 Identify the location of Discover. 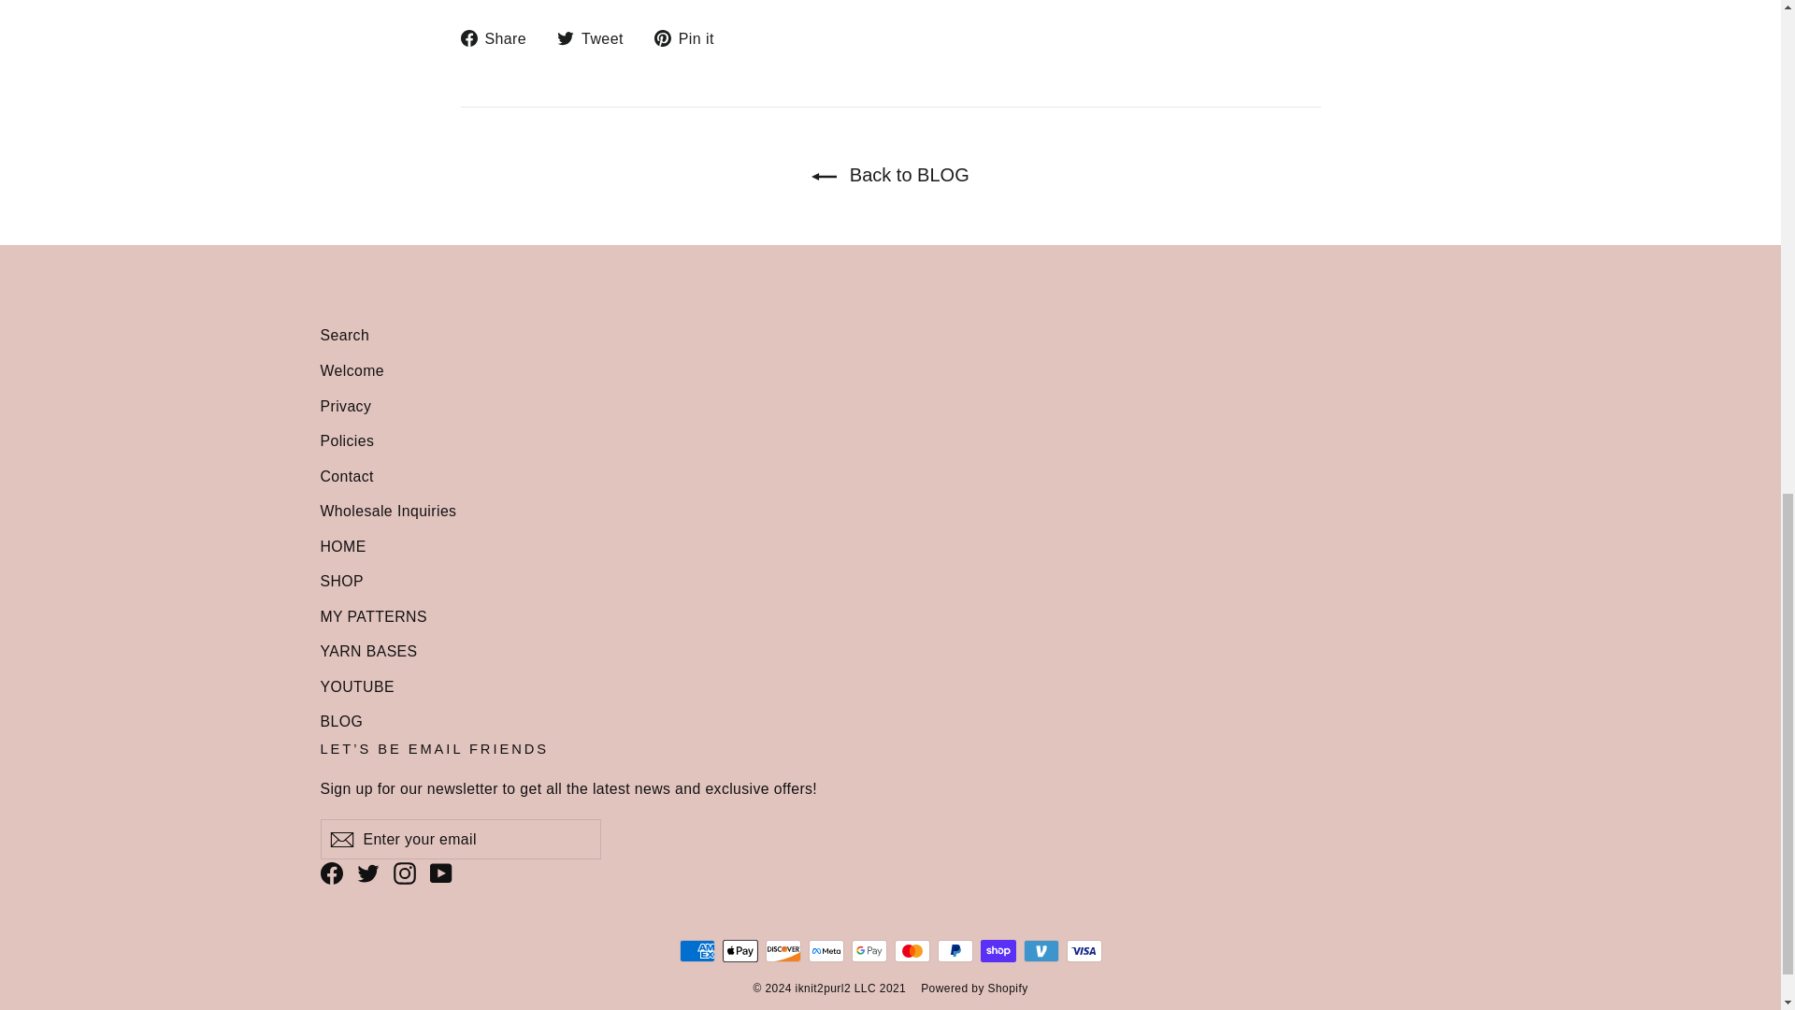
(782, 951).